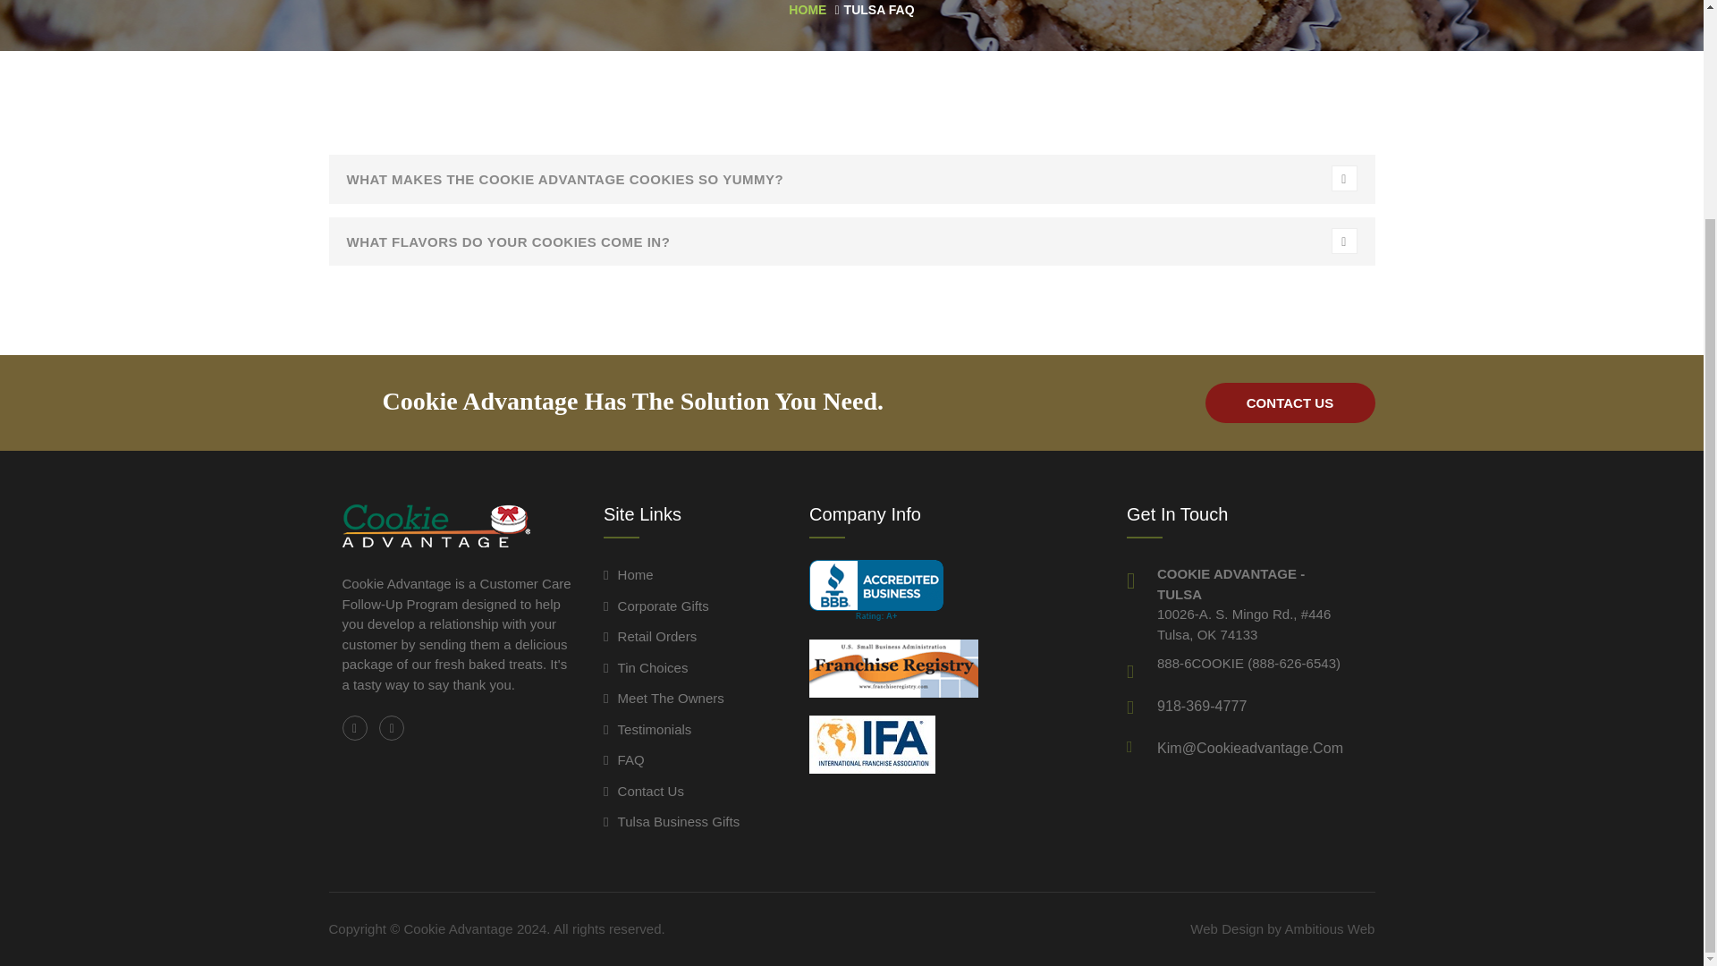 The width and height of the screenshot is (1717, 966). Describe the element at coordinates (650, 637) in the screenshot. I see `Retail Orders` at that location.